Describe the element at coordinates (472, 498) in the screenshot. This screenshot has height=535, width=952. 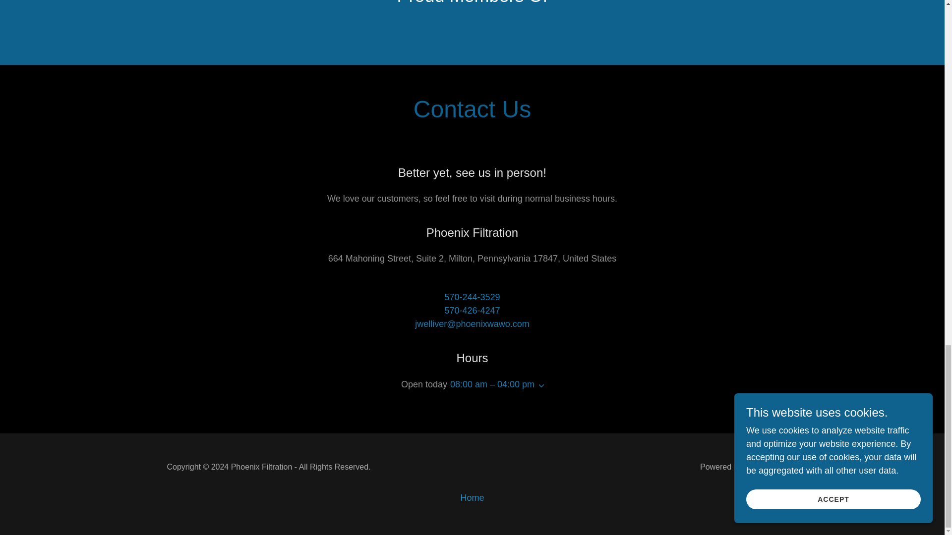
I see `Home` at that location.